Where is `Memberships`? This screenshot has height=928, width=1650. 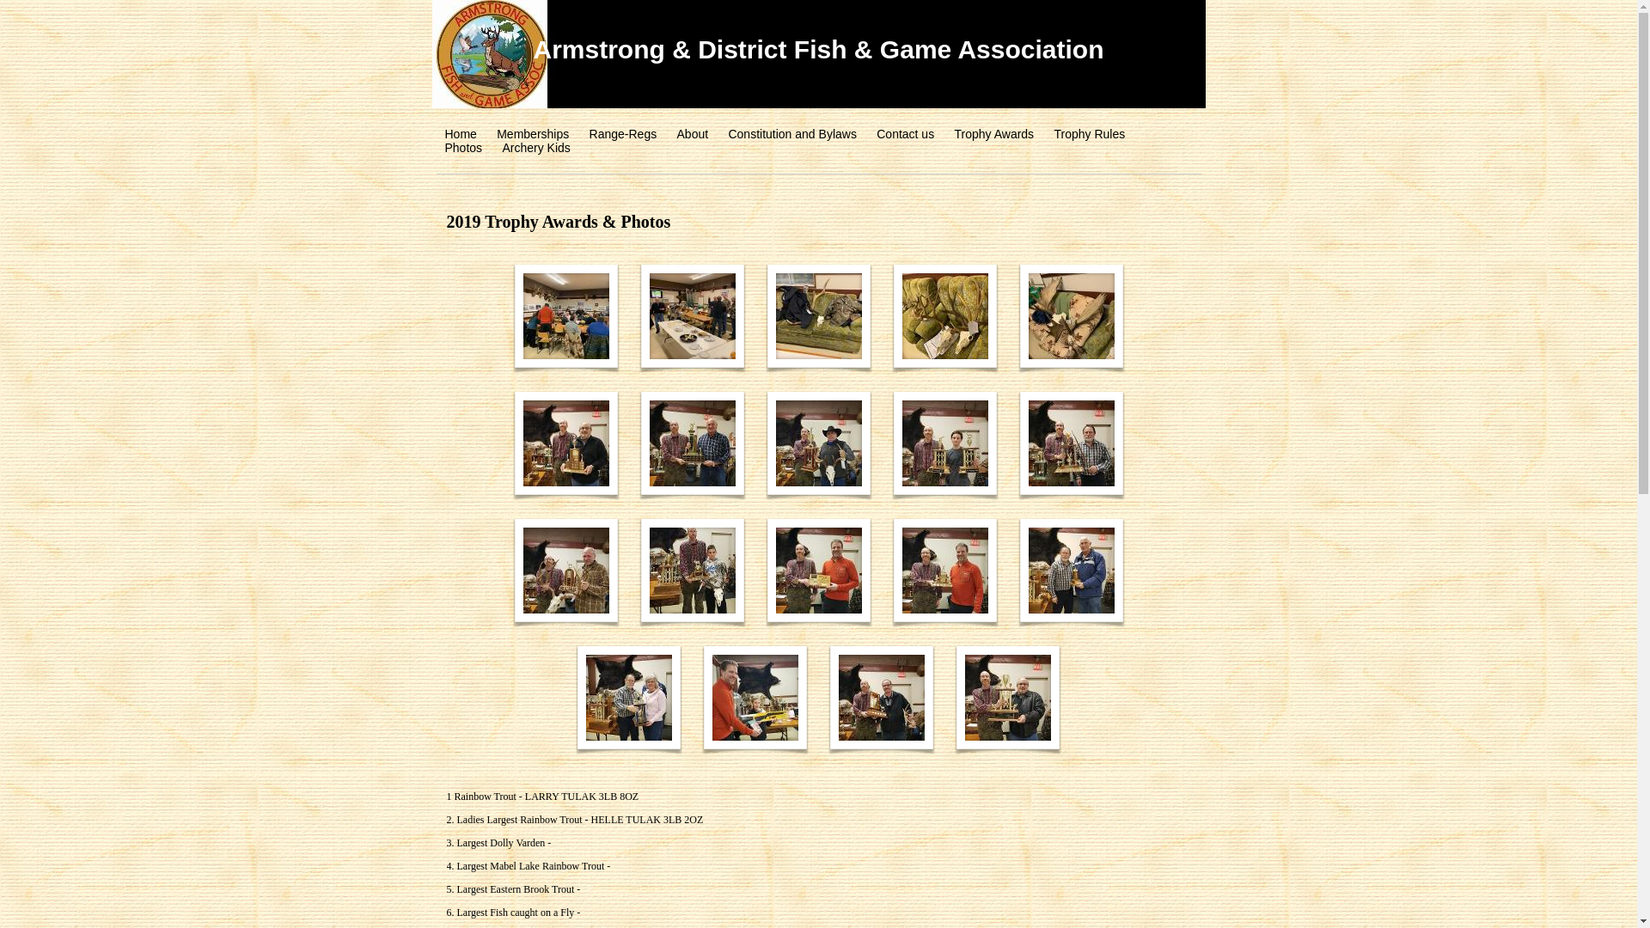
Memberships is located at coordinates (533, 134).